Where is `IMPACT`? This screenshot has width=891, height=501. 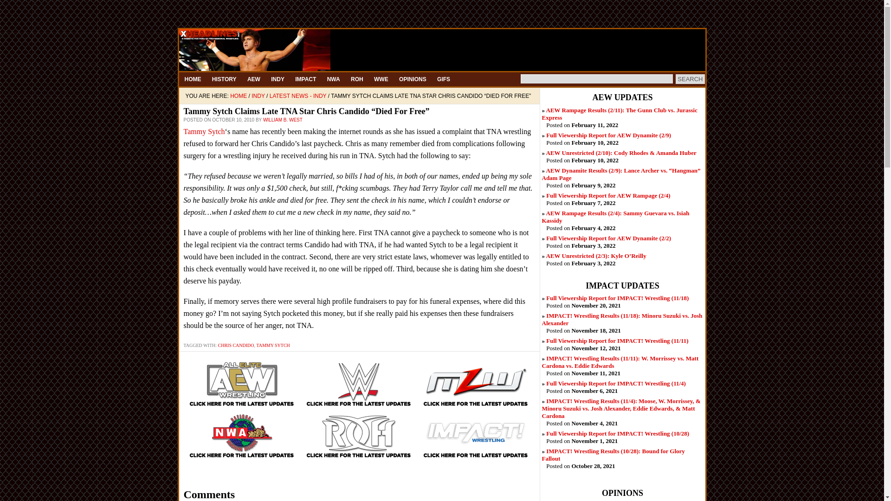 IMPACT is located at coordinates (305, 79).